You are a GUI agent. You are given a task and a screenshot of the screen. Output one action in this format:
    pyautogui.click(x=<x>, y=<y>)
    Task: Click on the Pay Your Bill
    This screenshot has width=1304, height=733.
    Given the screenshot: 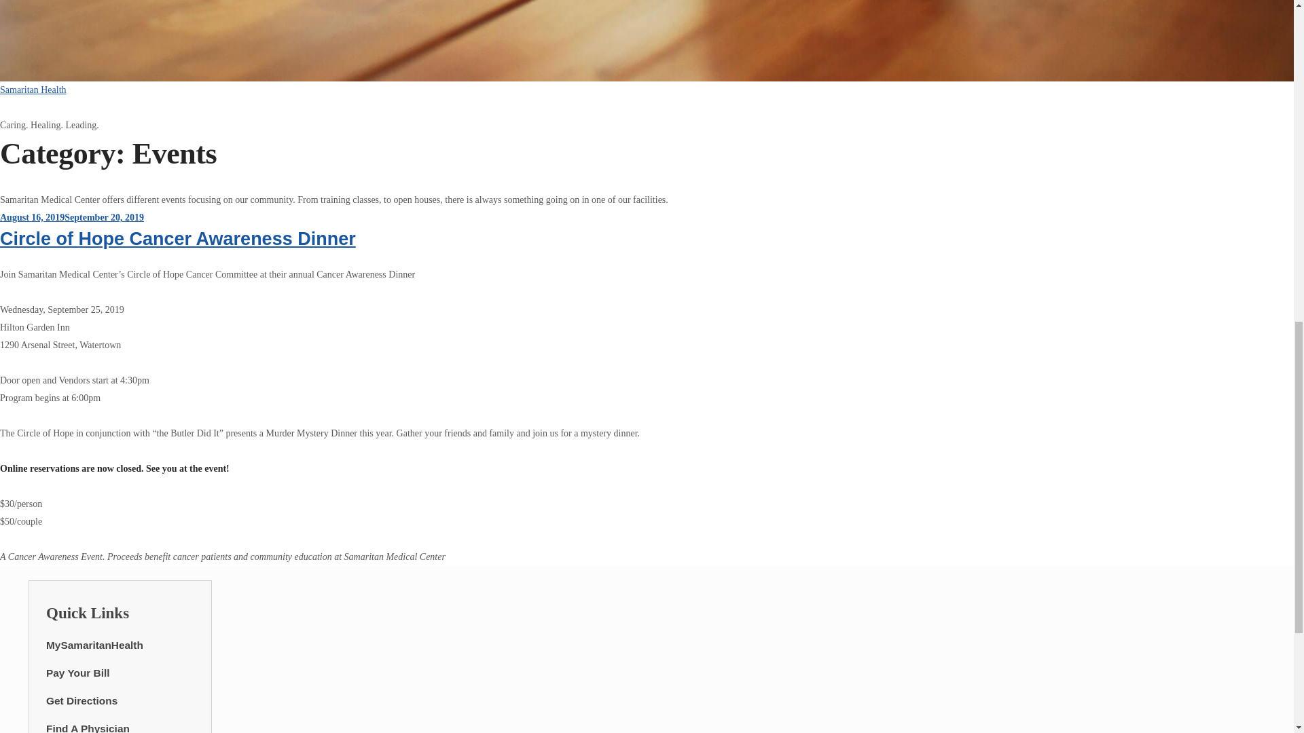 What is the action you would take?
    pyautogui.click(x=77, y=673)
    